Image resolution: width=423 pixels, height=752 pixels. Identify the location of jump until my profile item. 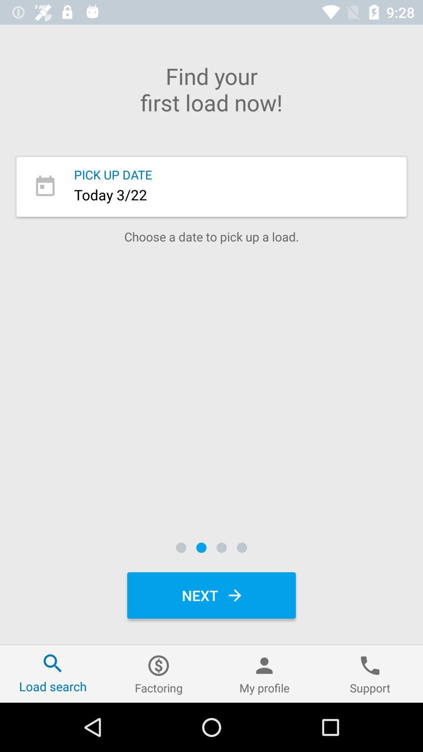
(264, 674).